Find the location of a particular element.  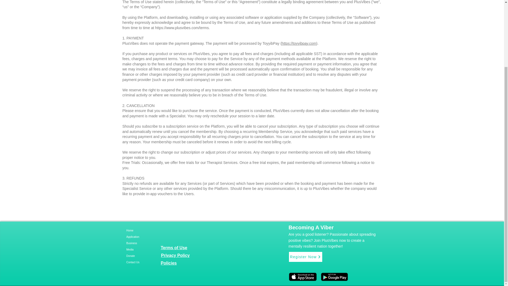

Policies is located at coordinates (169, 263).